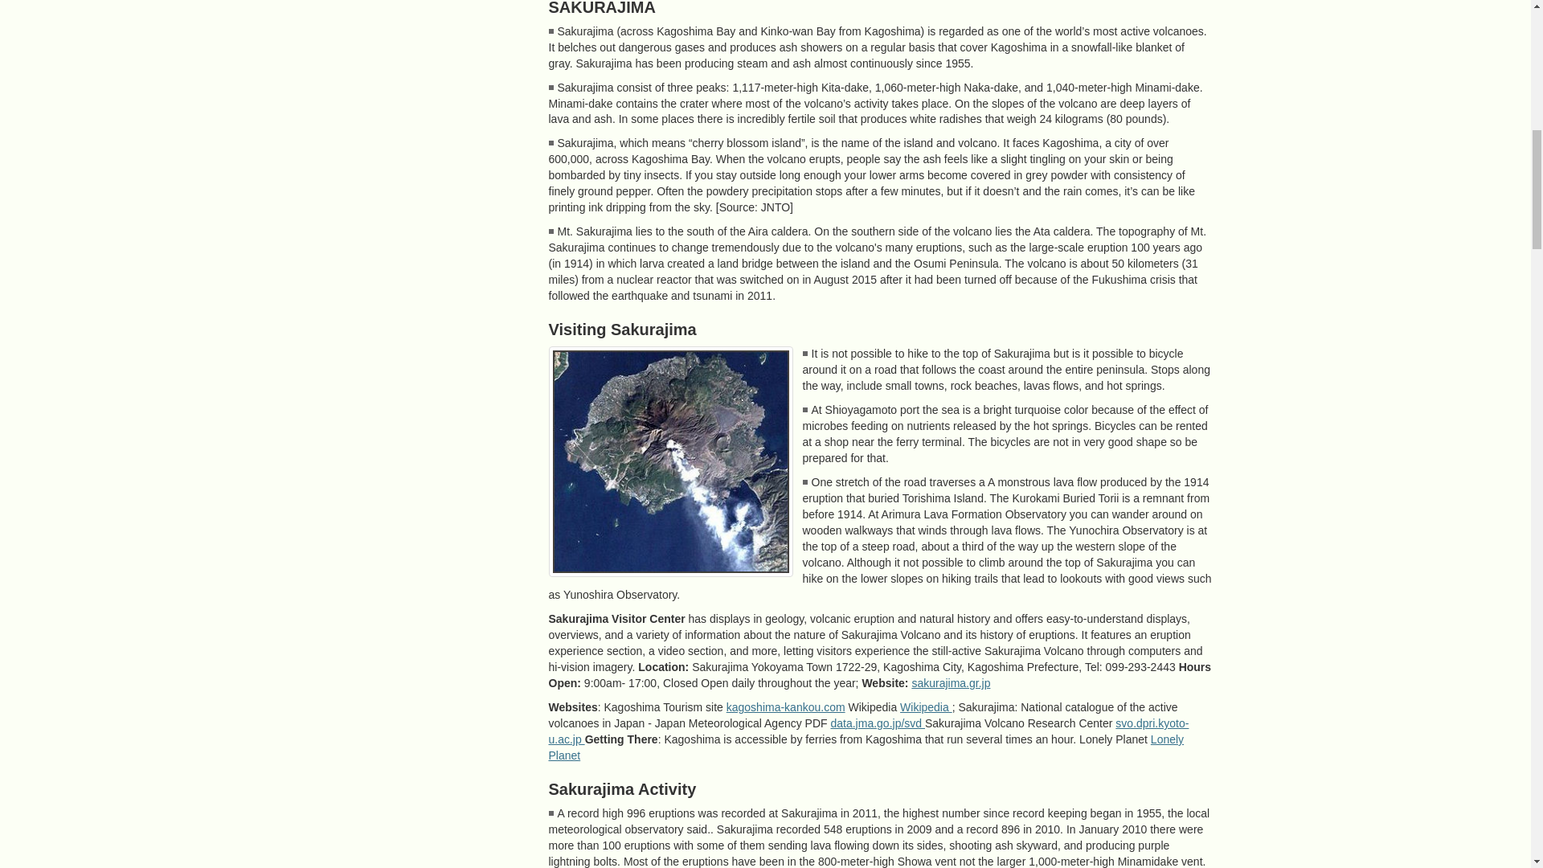  I want to click on Wikipedia, so click(926, 706).